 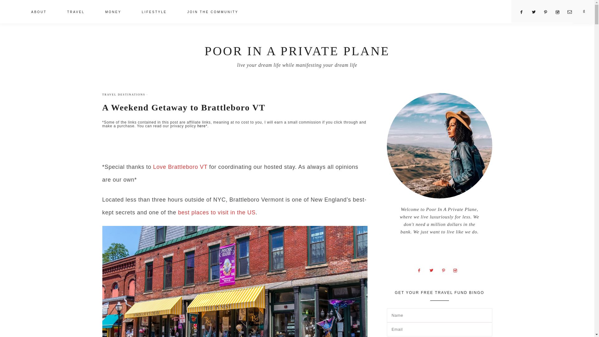 What do you see at coordinates (154, 12) in the screenshot?
I see `LIFESTYLE` at bounding box center [154, 12].